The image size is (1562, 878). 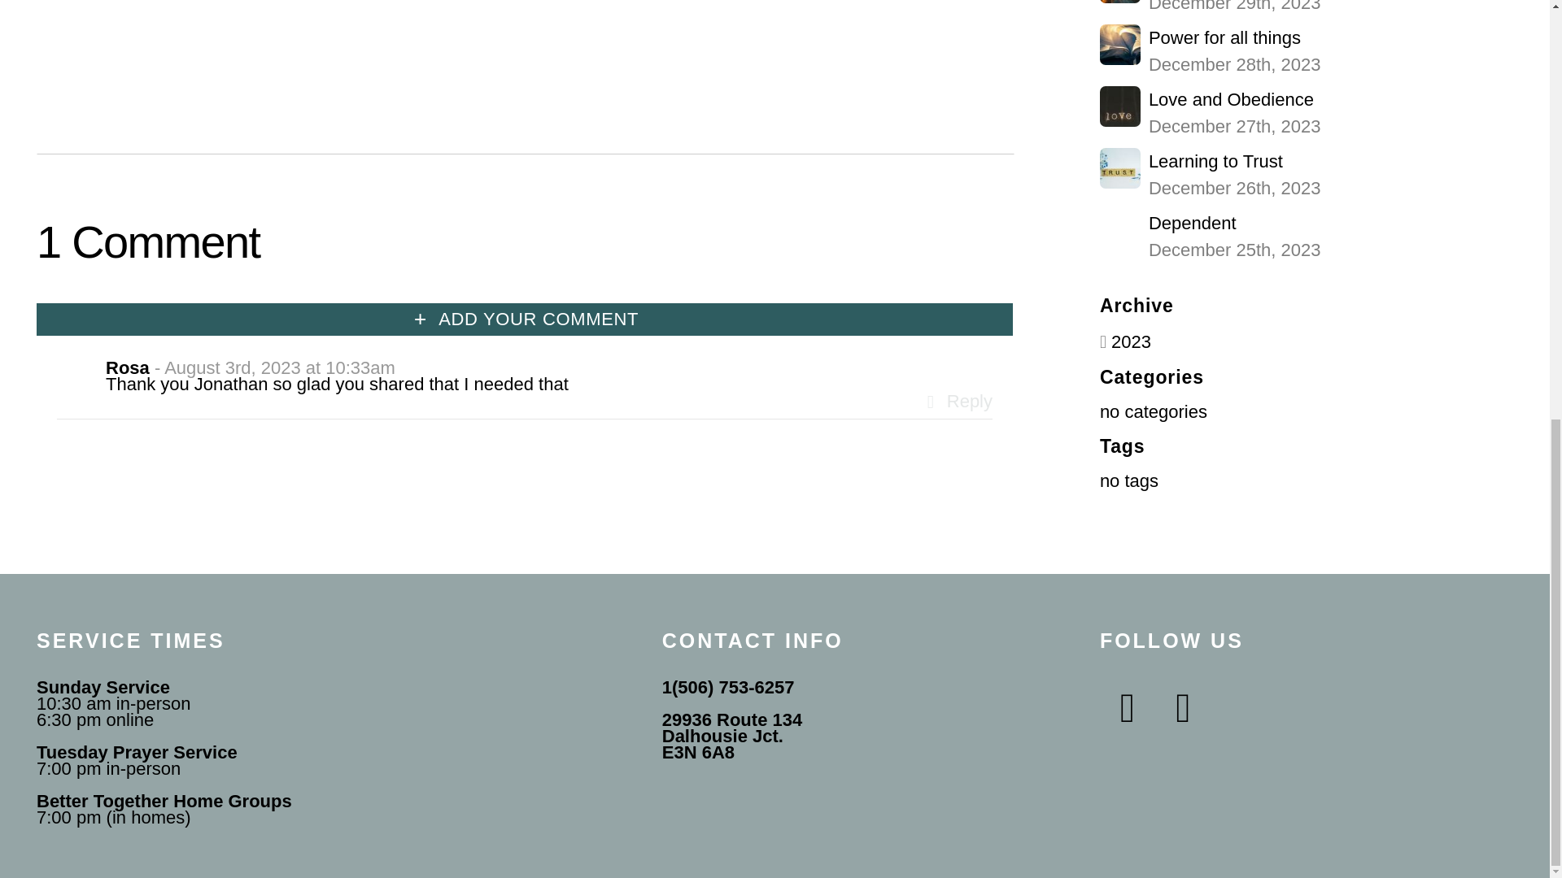 I want to click on ADD YOUR COMMENT, so click(x=955, y=401).